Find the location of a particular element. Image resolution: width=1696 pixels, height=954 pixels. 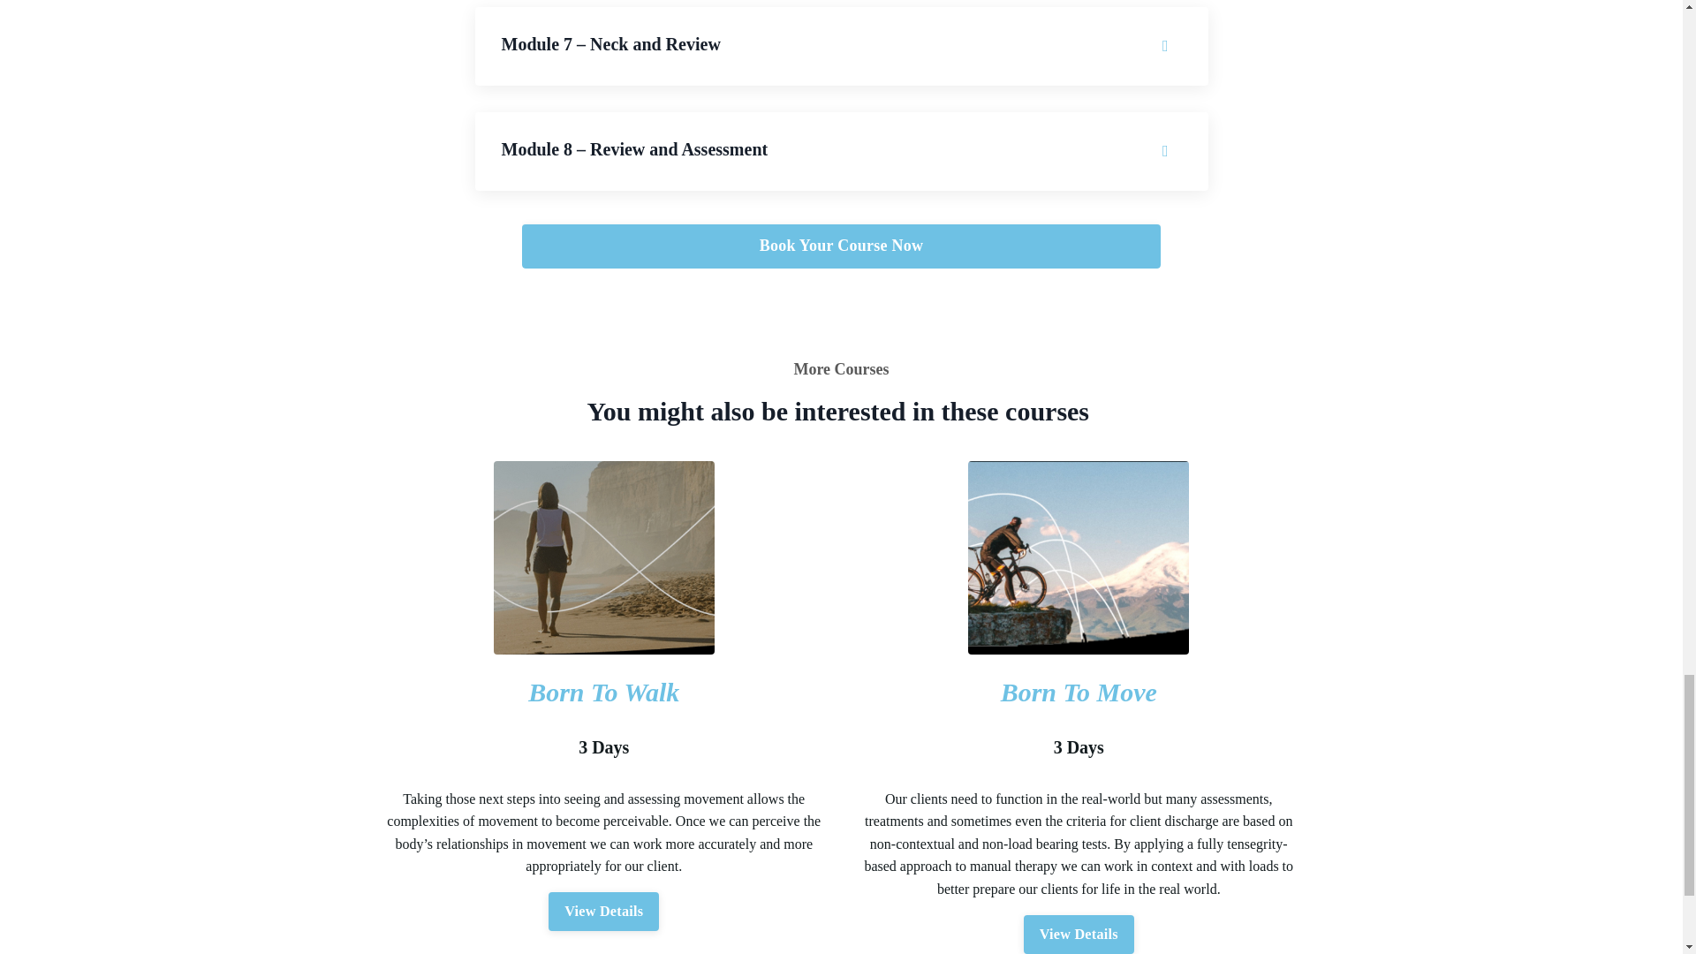

Book Your Course Now is located at coordinates (841, 246).